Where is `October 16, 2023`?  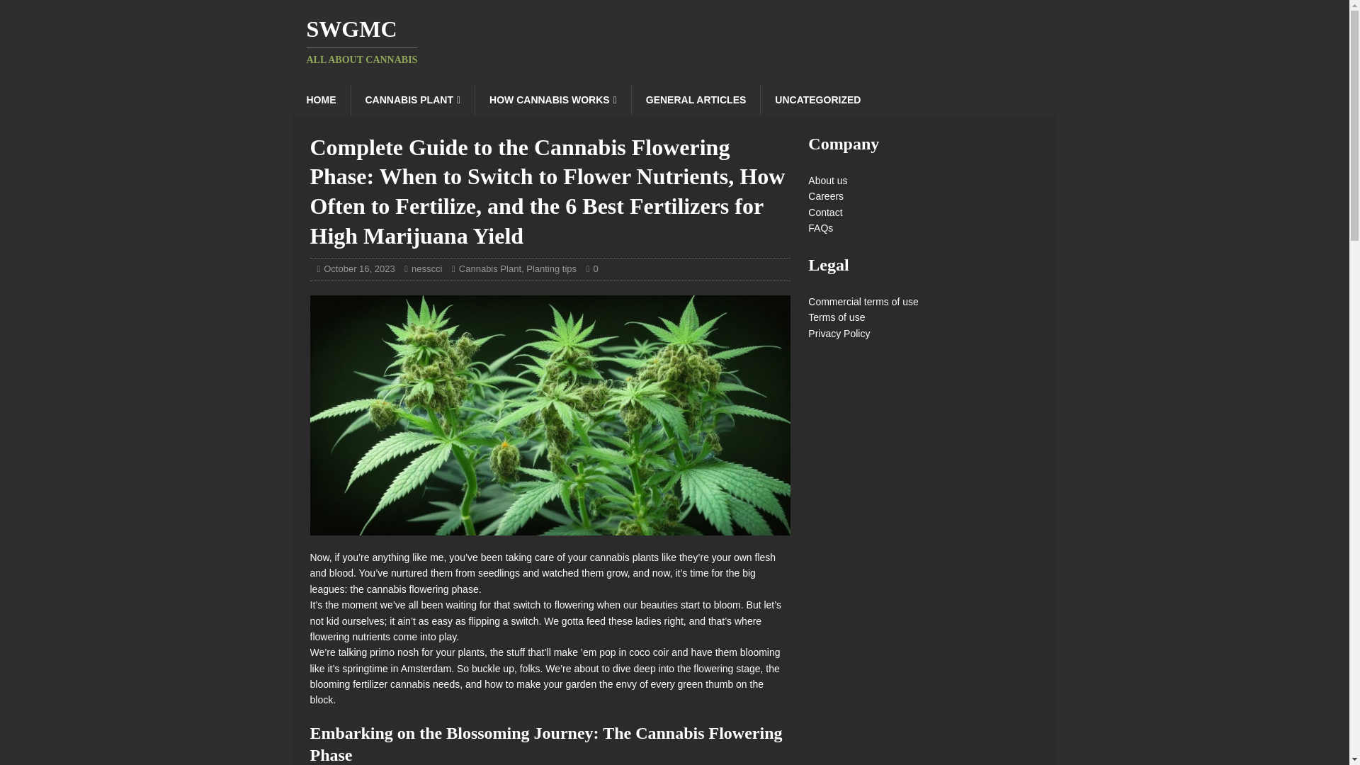 October 16, 2023 is located at coordinates (358, 268).